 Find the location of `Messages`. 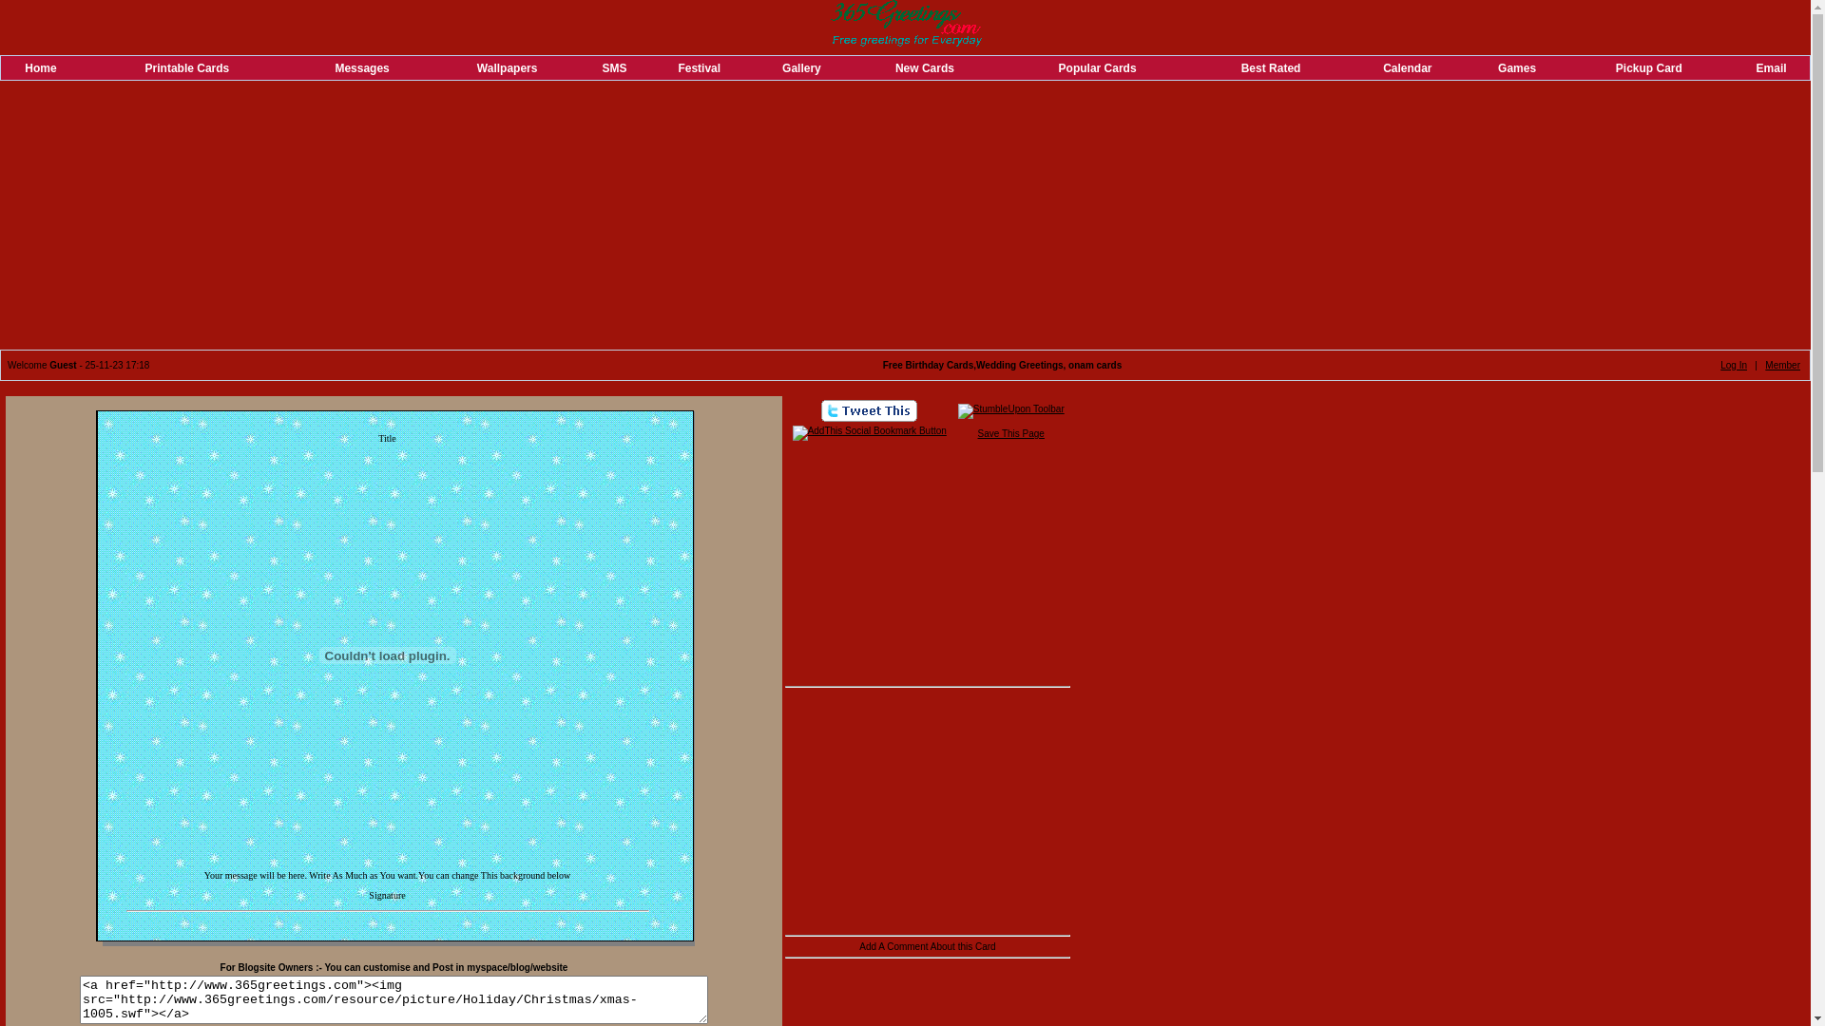

Messages is located at coordinates (361, 66).